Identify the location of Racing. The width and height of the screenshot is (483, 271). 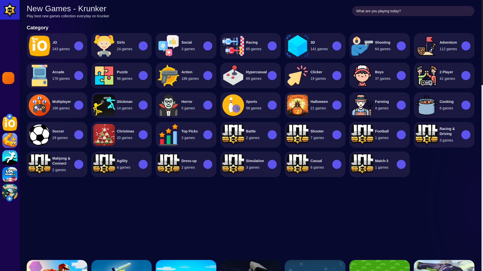
(252, 42).